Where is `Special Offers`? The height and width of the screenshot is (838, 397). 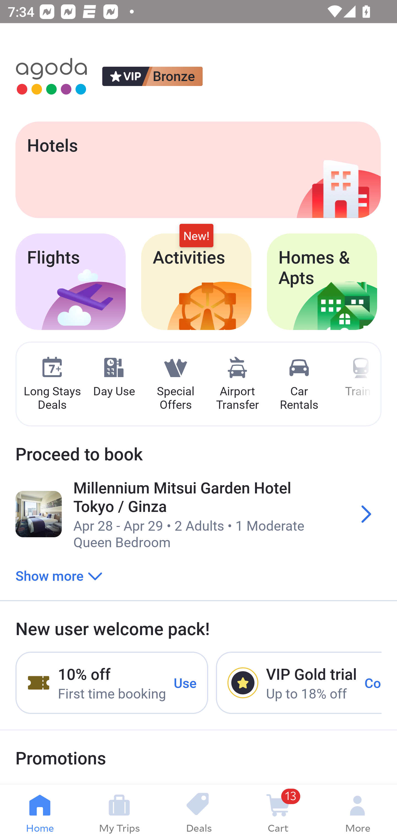
Special Offers is located at coordinates (175, 384).